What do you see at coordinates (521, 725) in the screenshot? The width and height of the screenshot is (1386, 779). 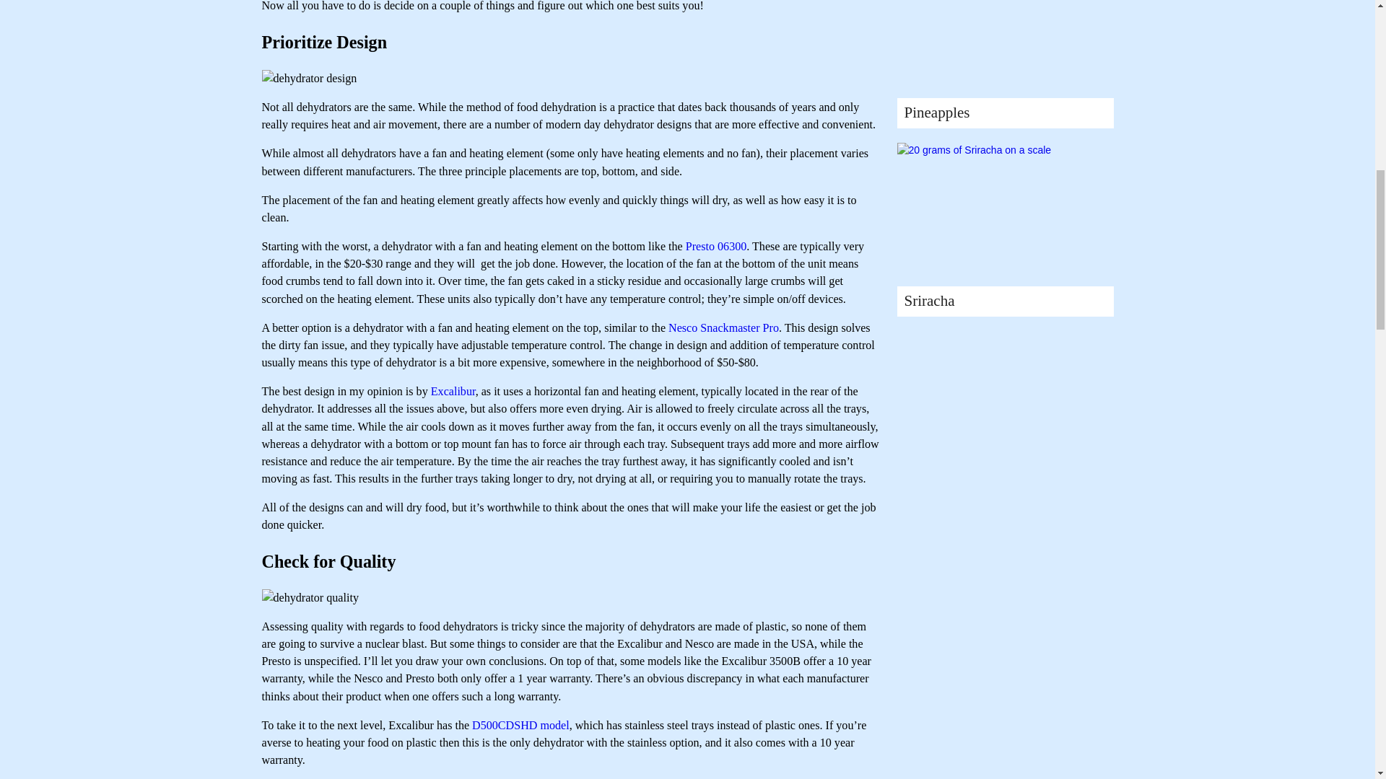 I see `D500CDSHD model` at bounding box center [521, 725].